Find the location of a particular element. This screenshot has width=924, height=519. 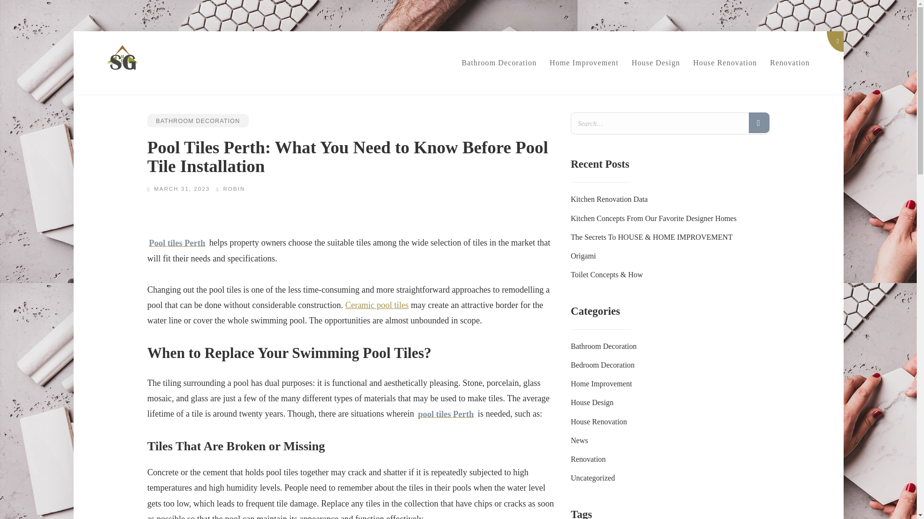

Search for: is located at coordinates (670, 123).